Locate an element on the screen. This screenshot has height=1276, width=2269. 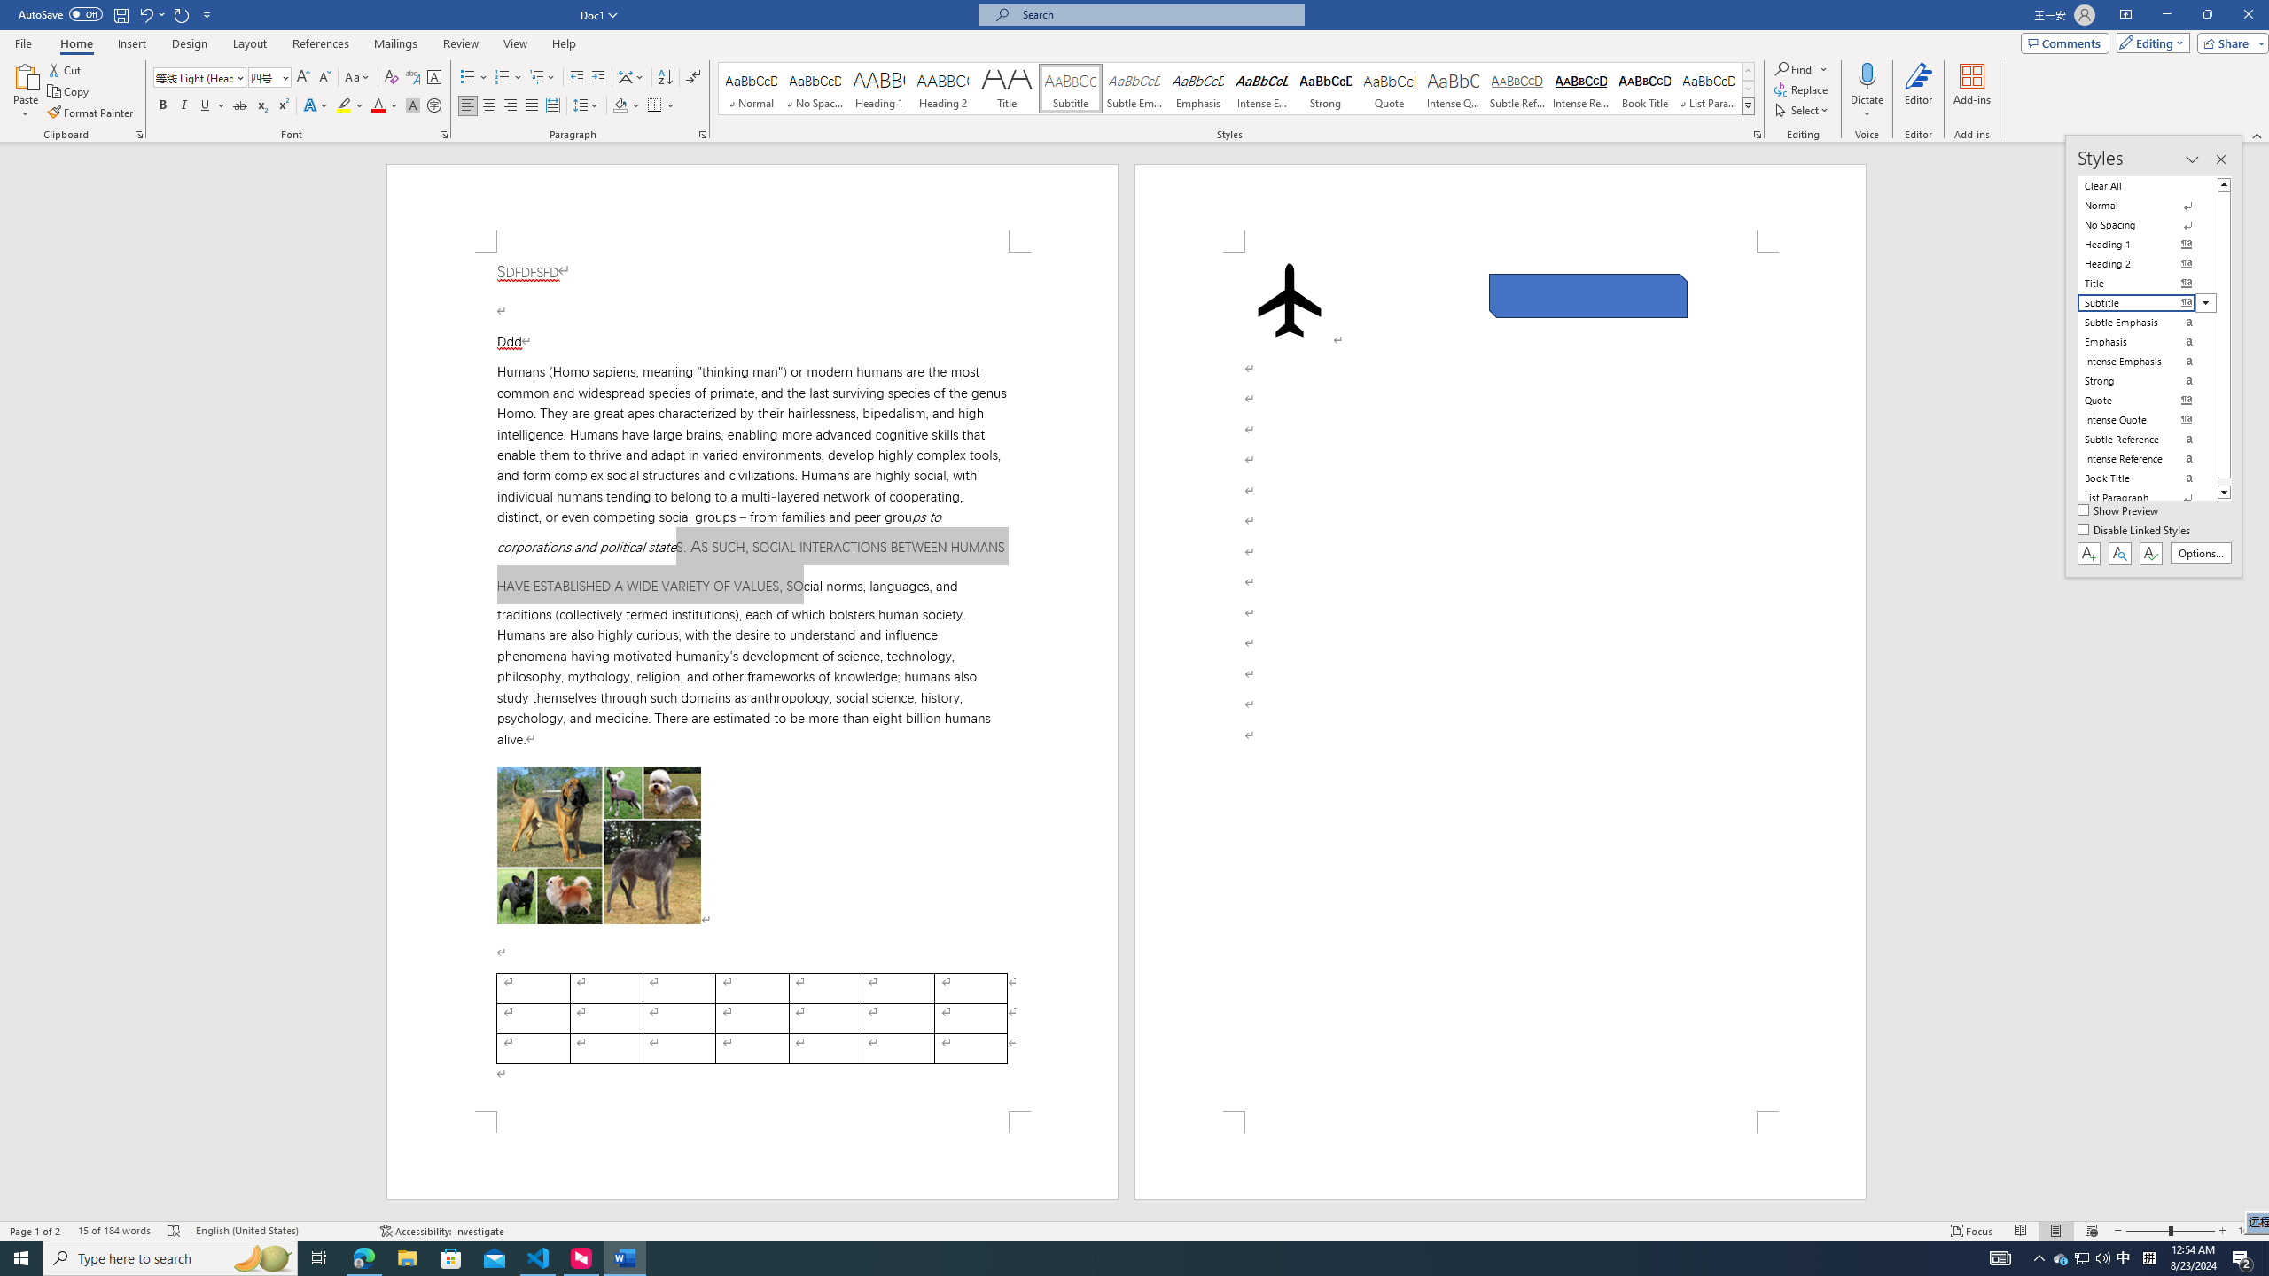
Title is located at coordinates (1007, 89).